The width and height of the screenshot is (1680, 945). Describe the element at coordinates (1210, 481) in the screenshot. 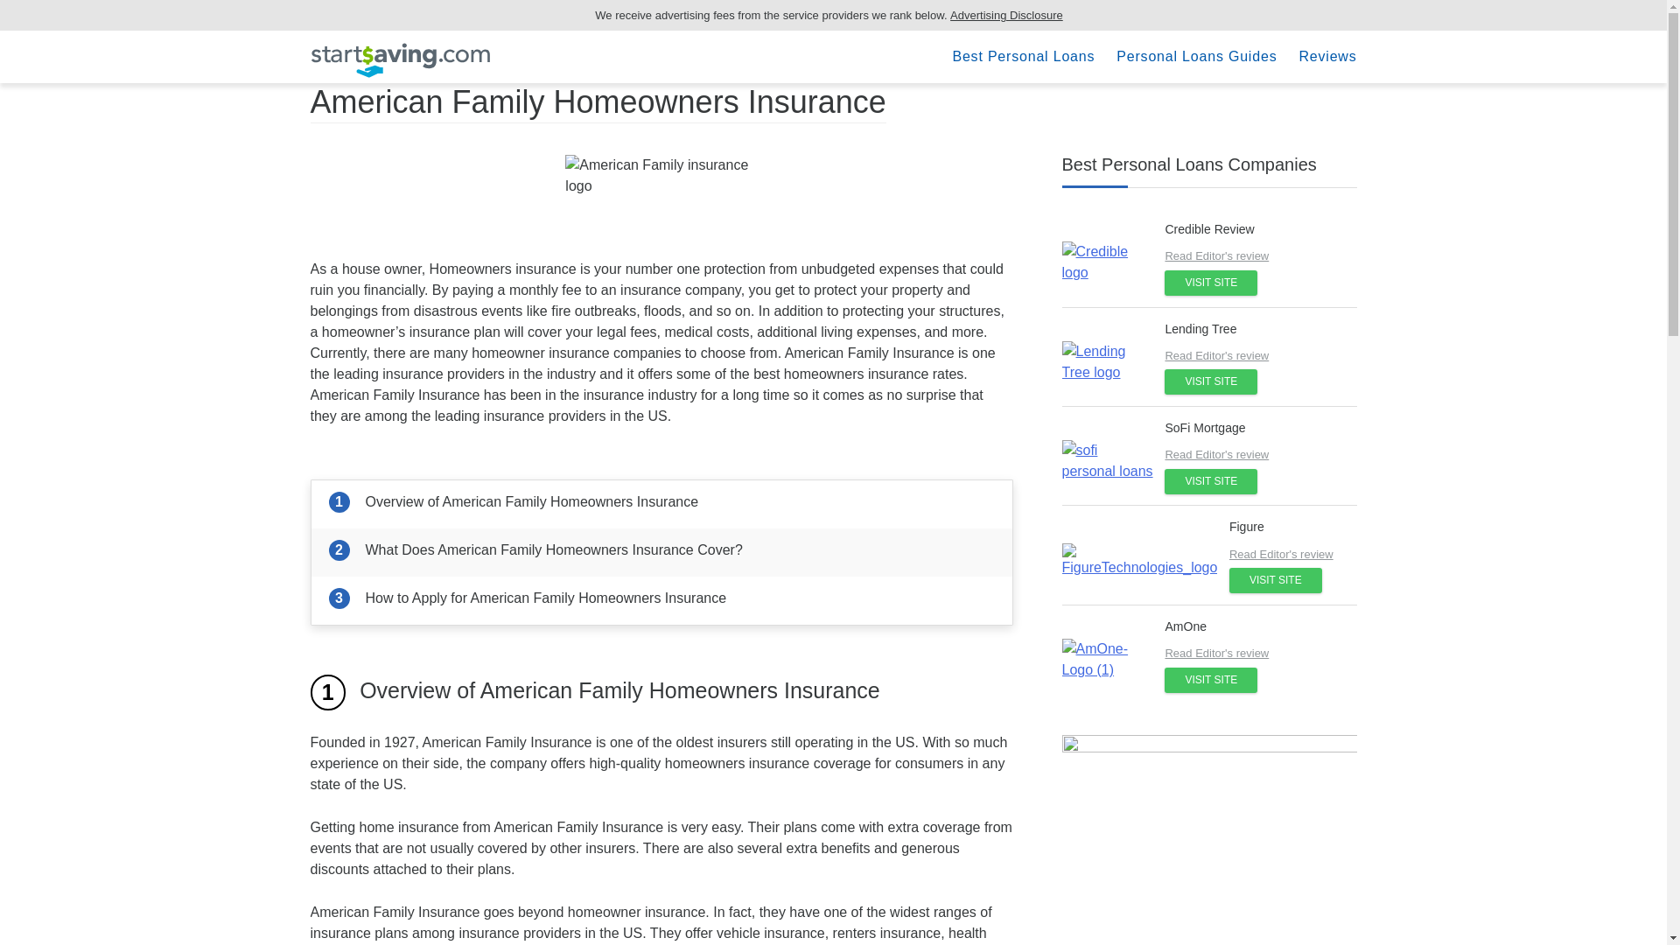

I see `VISIT SITE` at that location.